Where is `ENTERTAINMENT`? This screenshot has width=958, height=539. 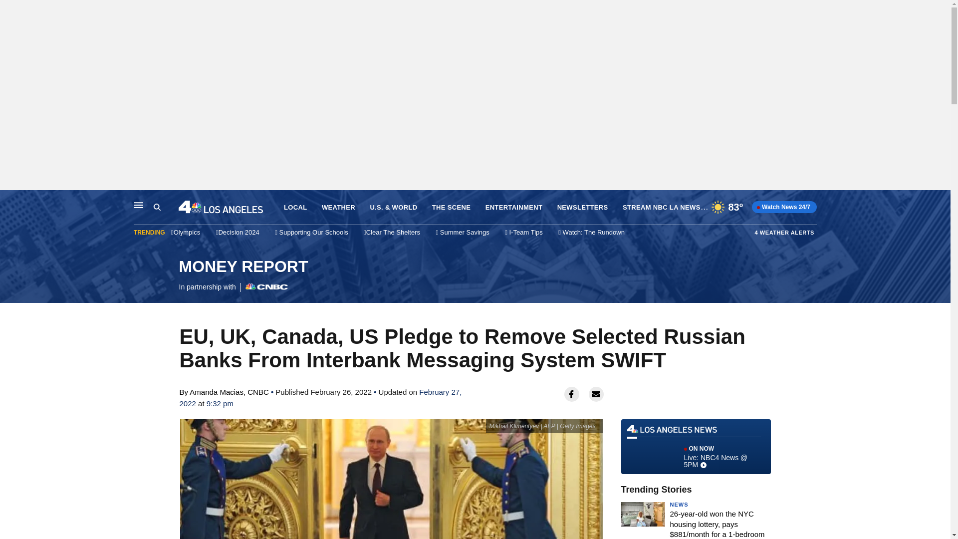 ENTERTAINMENT is located at coordinates (514, 208).